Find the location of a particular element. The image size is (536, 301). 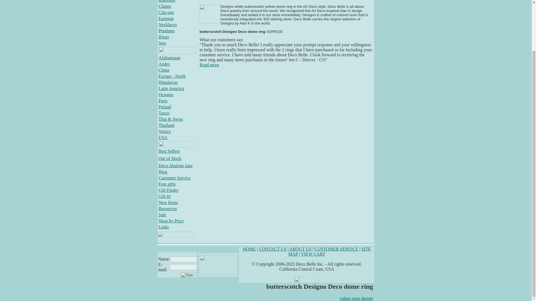

Necklaces is located at coordinates (167, 25).